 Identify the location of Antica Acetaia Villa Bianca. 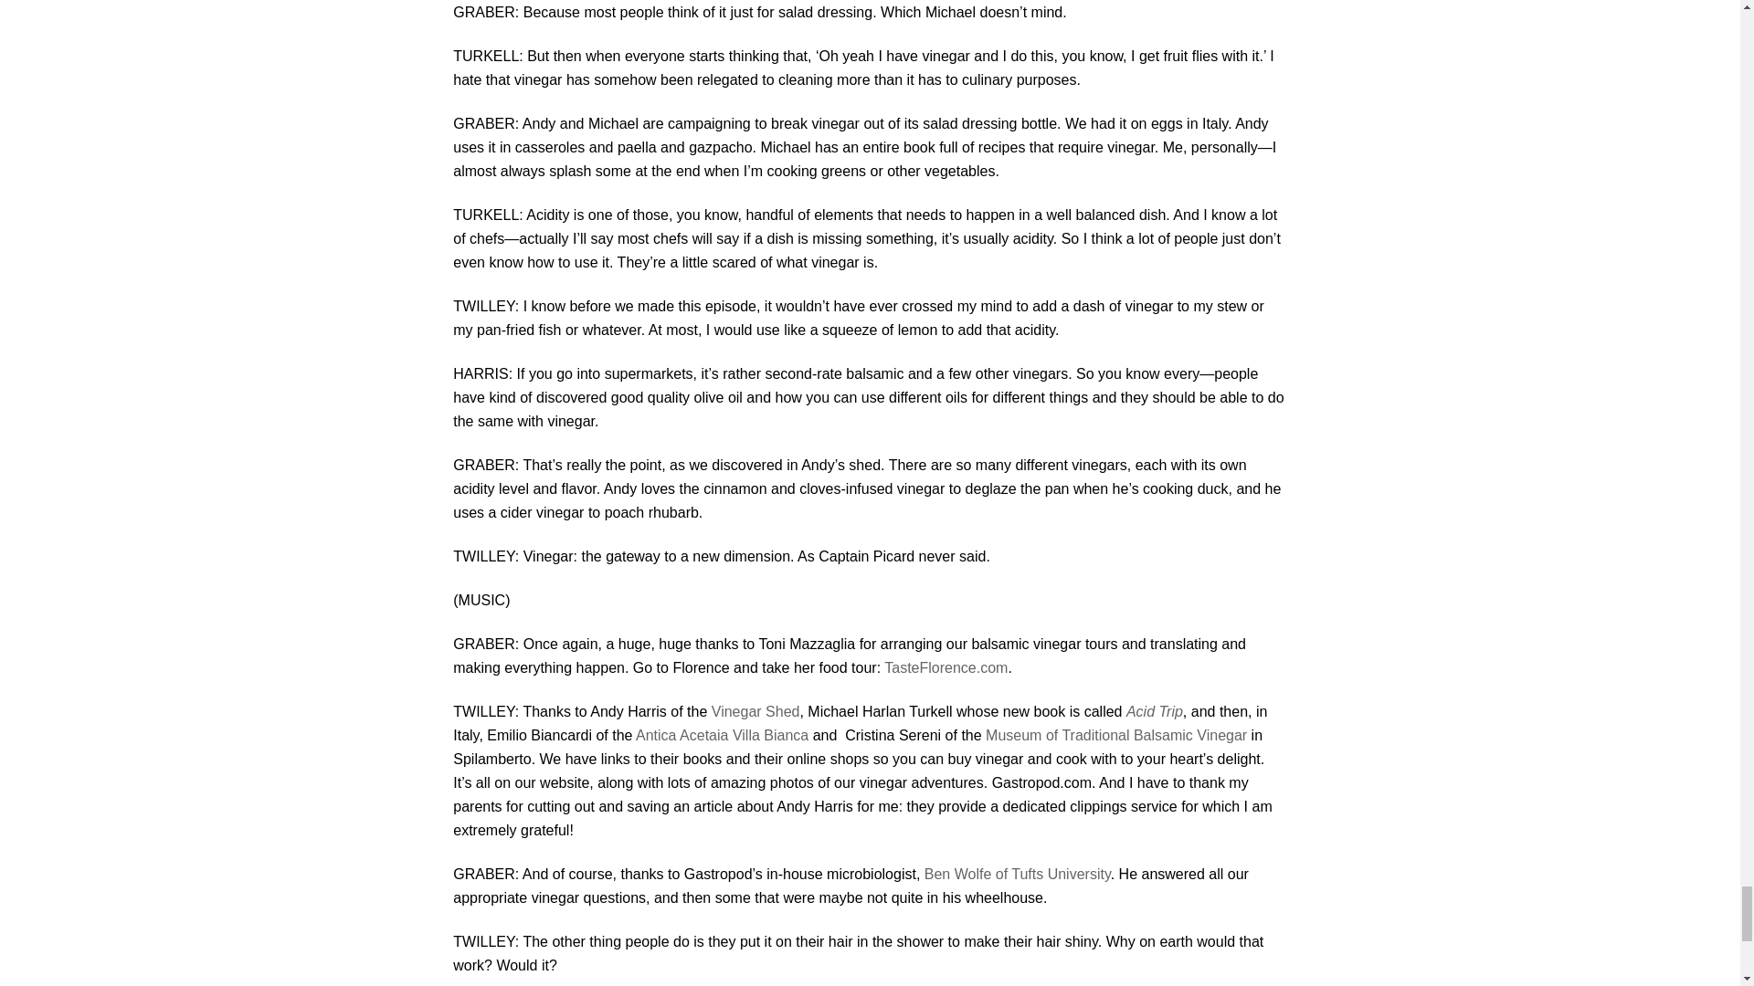
(722, 736).